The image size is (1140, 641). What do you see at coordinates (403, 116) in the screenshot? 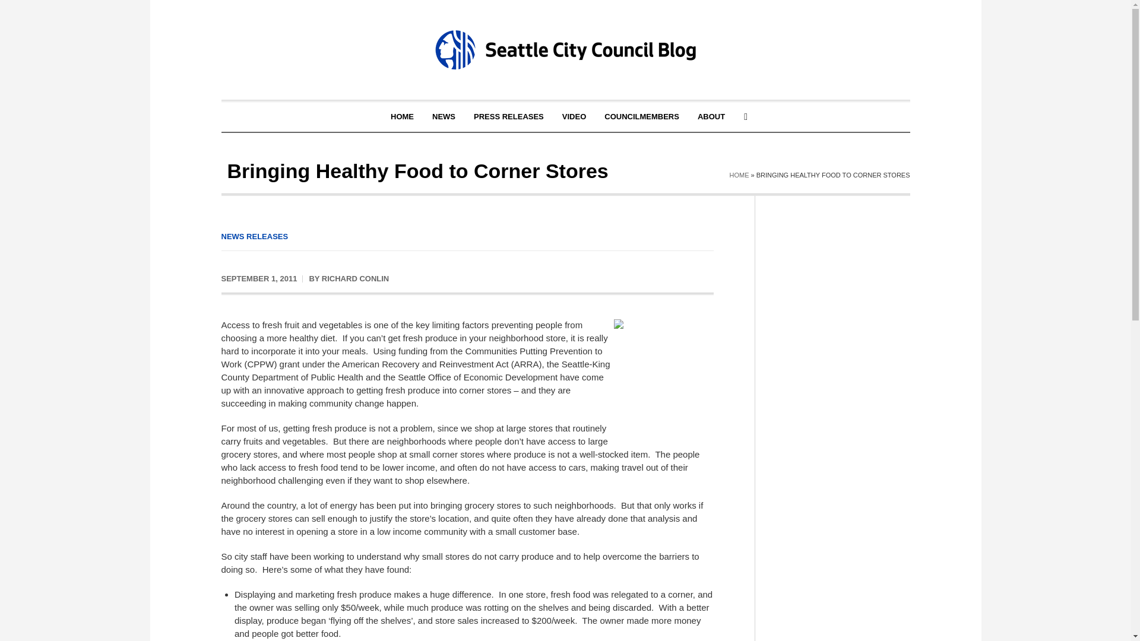
I see `HOME` at bounding box center [403, 116].